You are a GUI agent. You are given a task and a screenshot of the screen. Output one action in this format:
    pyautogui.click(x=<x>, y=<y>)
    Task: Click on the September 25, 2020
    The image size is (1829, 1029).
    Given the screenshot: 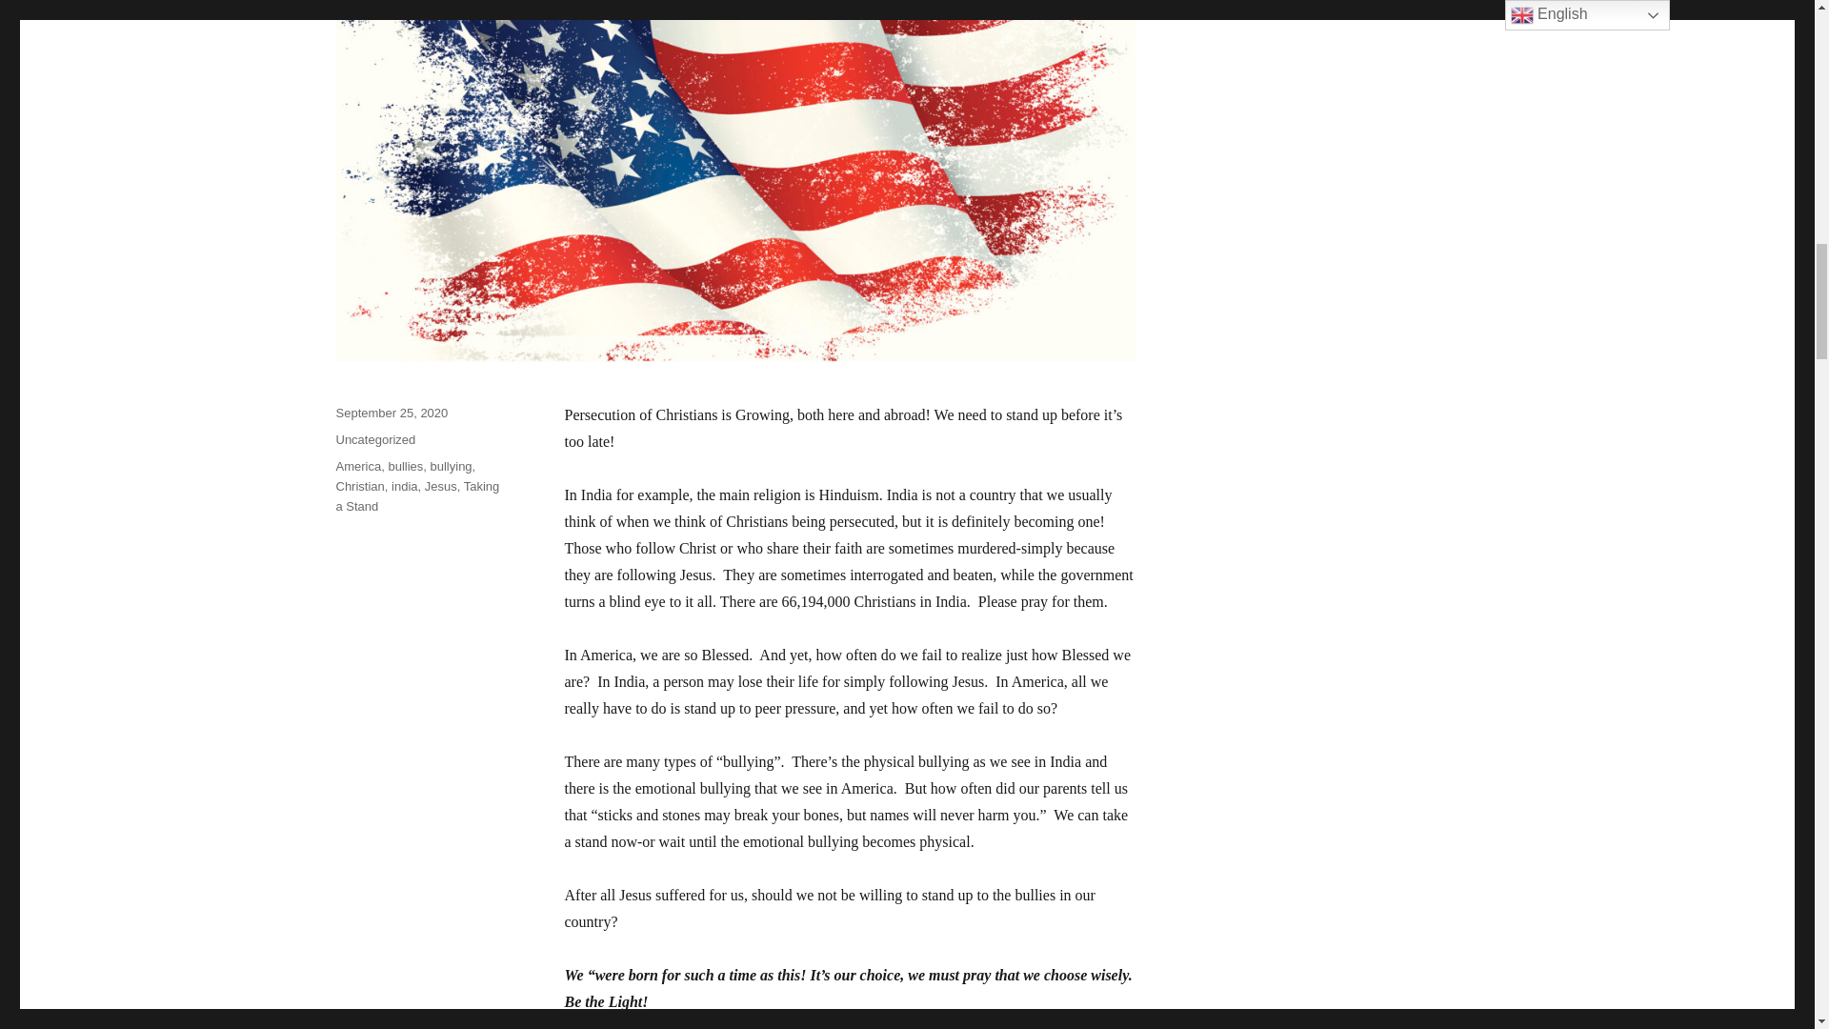 What is the action you would take?
    pyautogui.click(x=391, y=412)
    